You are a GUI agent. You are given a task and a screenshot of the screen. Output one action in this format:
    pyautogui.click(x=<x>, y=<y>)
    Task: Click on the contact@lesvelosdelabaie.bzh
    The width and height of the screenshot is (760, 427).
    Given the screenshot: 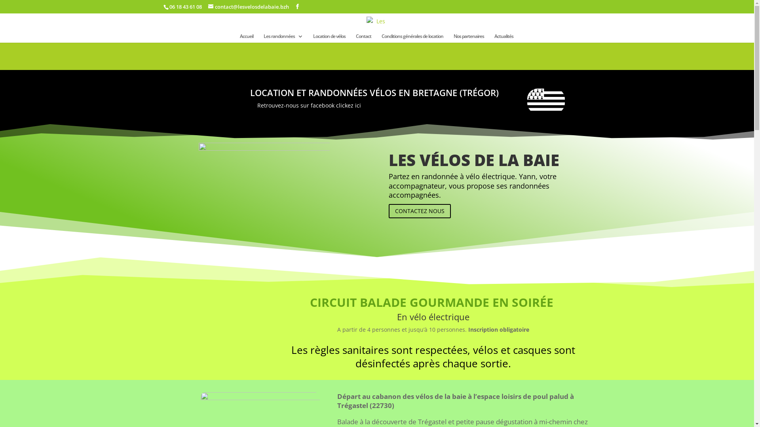 What is the action you would take?
    pyautogui.click(x=249, y=7)
    